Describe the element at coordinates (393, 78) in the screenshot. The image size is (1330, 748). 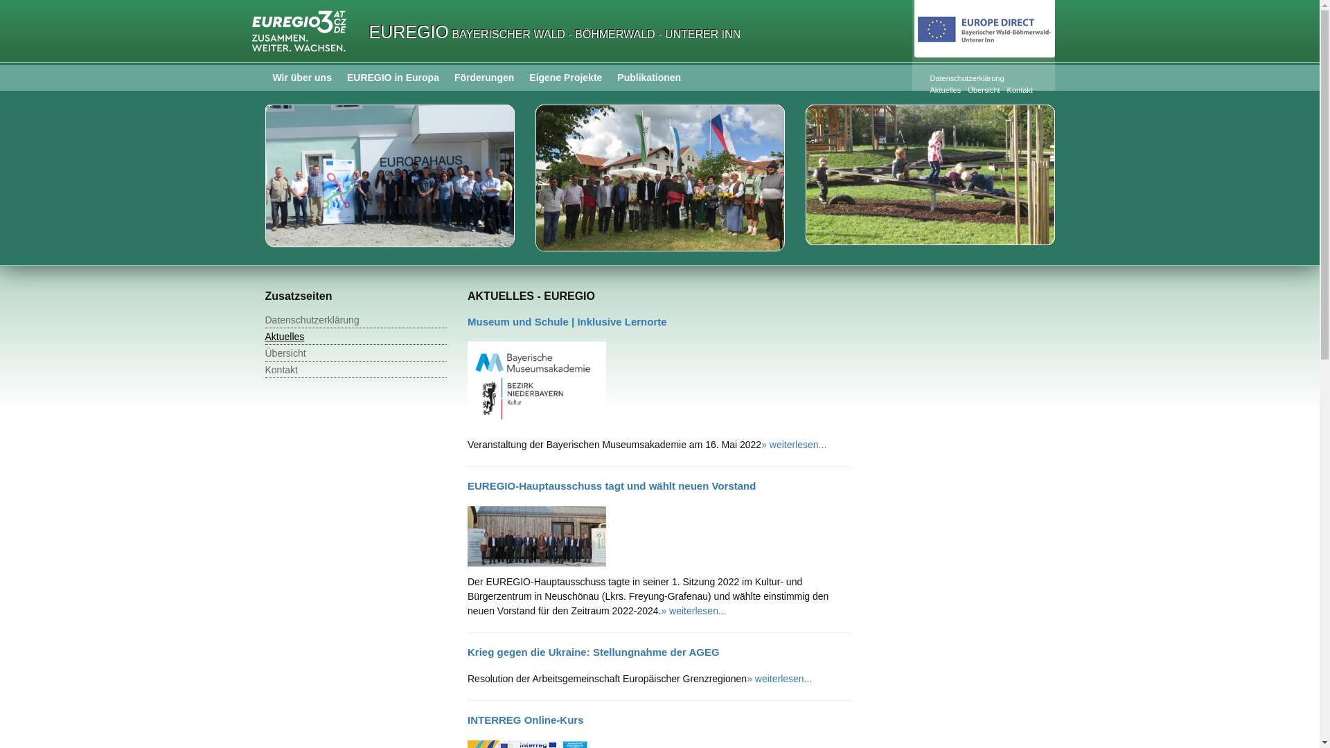
I see `EUREGIO in Europa` at that location.